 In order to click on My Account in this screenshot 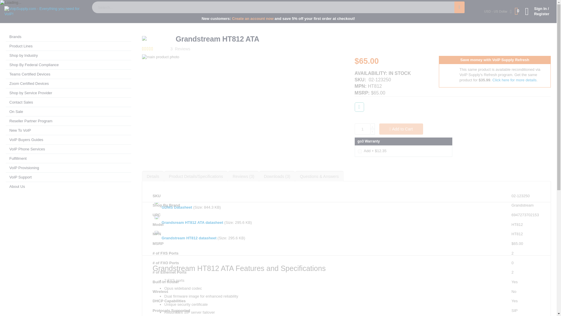, I will do `click(536, 11)`.